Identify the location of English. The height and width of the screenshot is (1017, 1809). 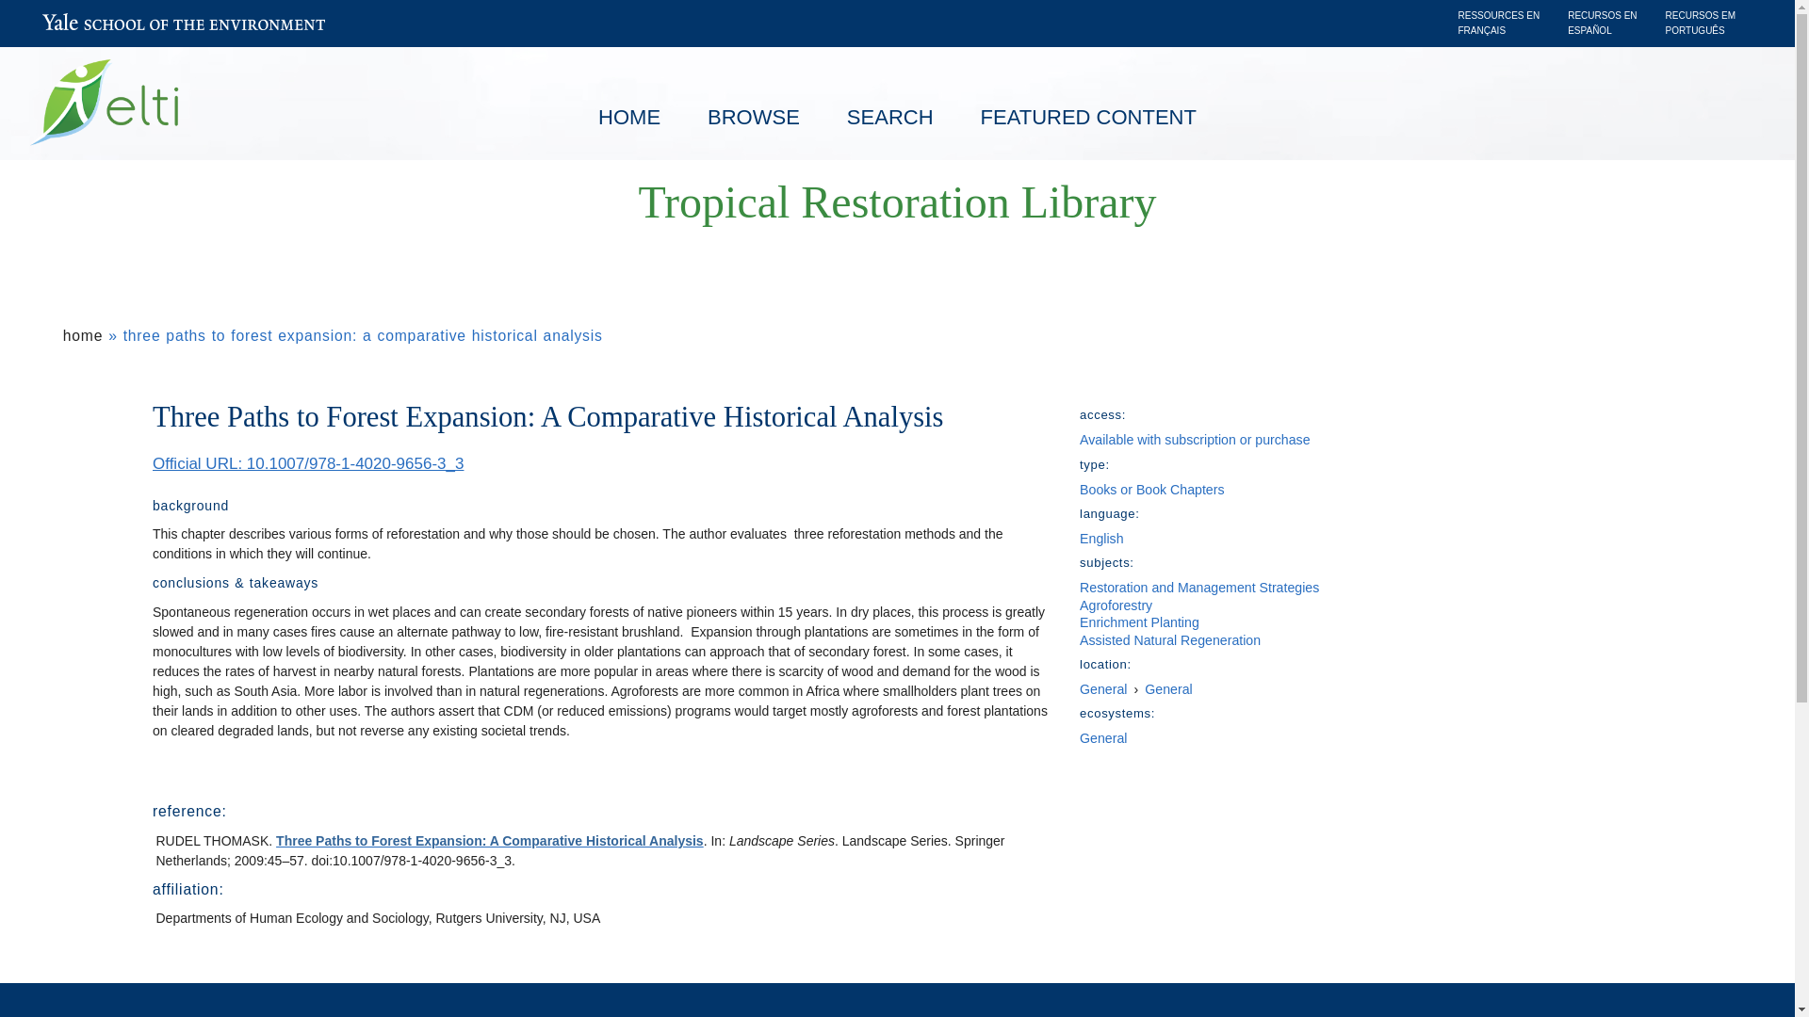
(1101, 538).